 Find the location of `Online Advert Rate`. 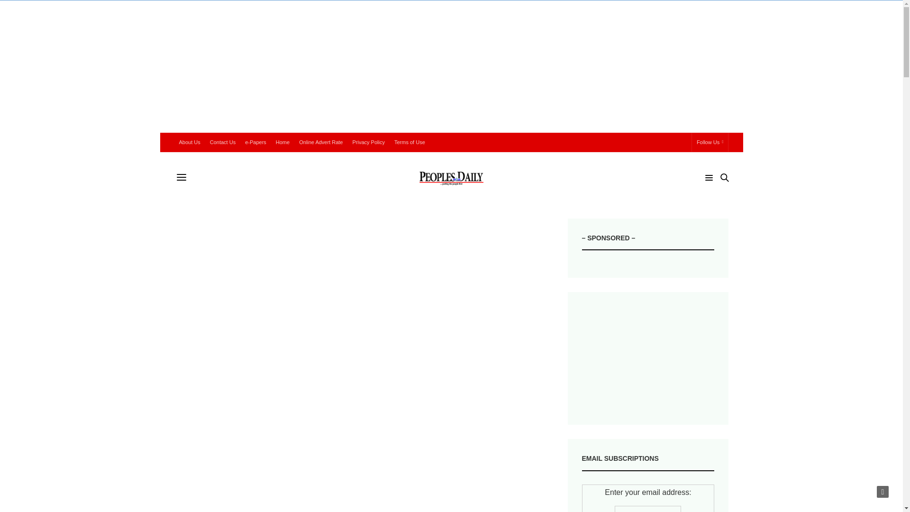

Online Advert Rate is located at coordinates (320, 142).